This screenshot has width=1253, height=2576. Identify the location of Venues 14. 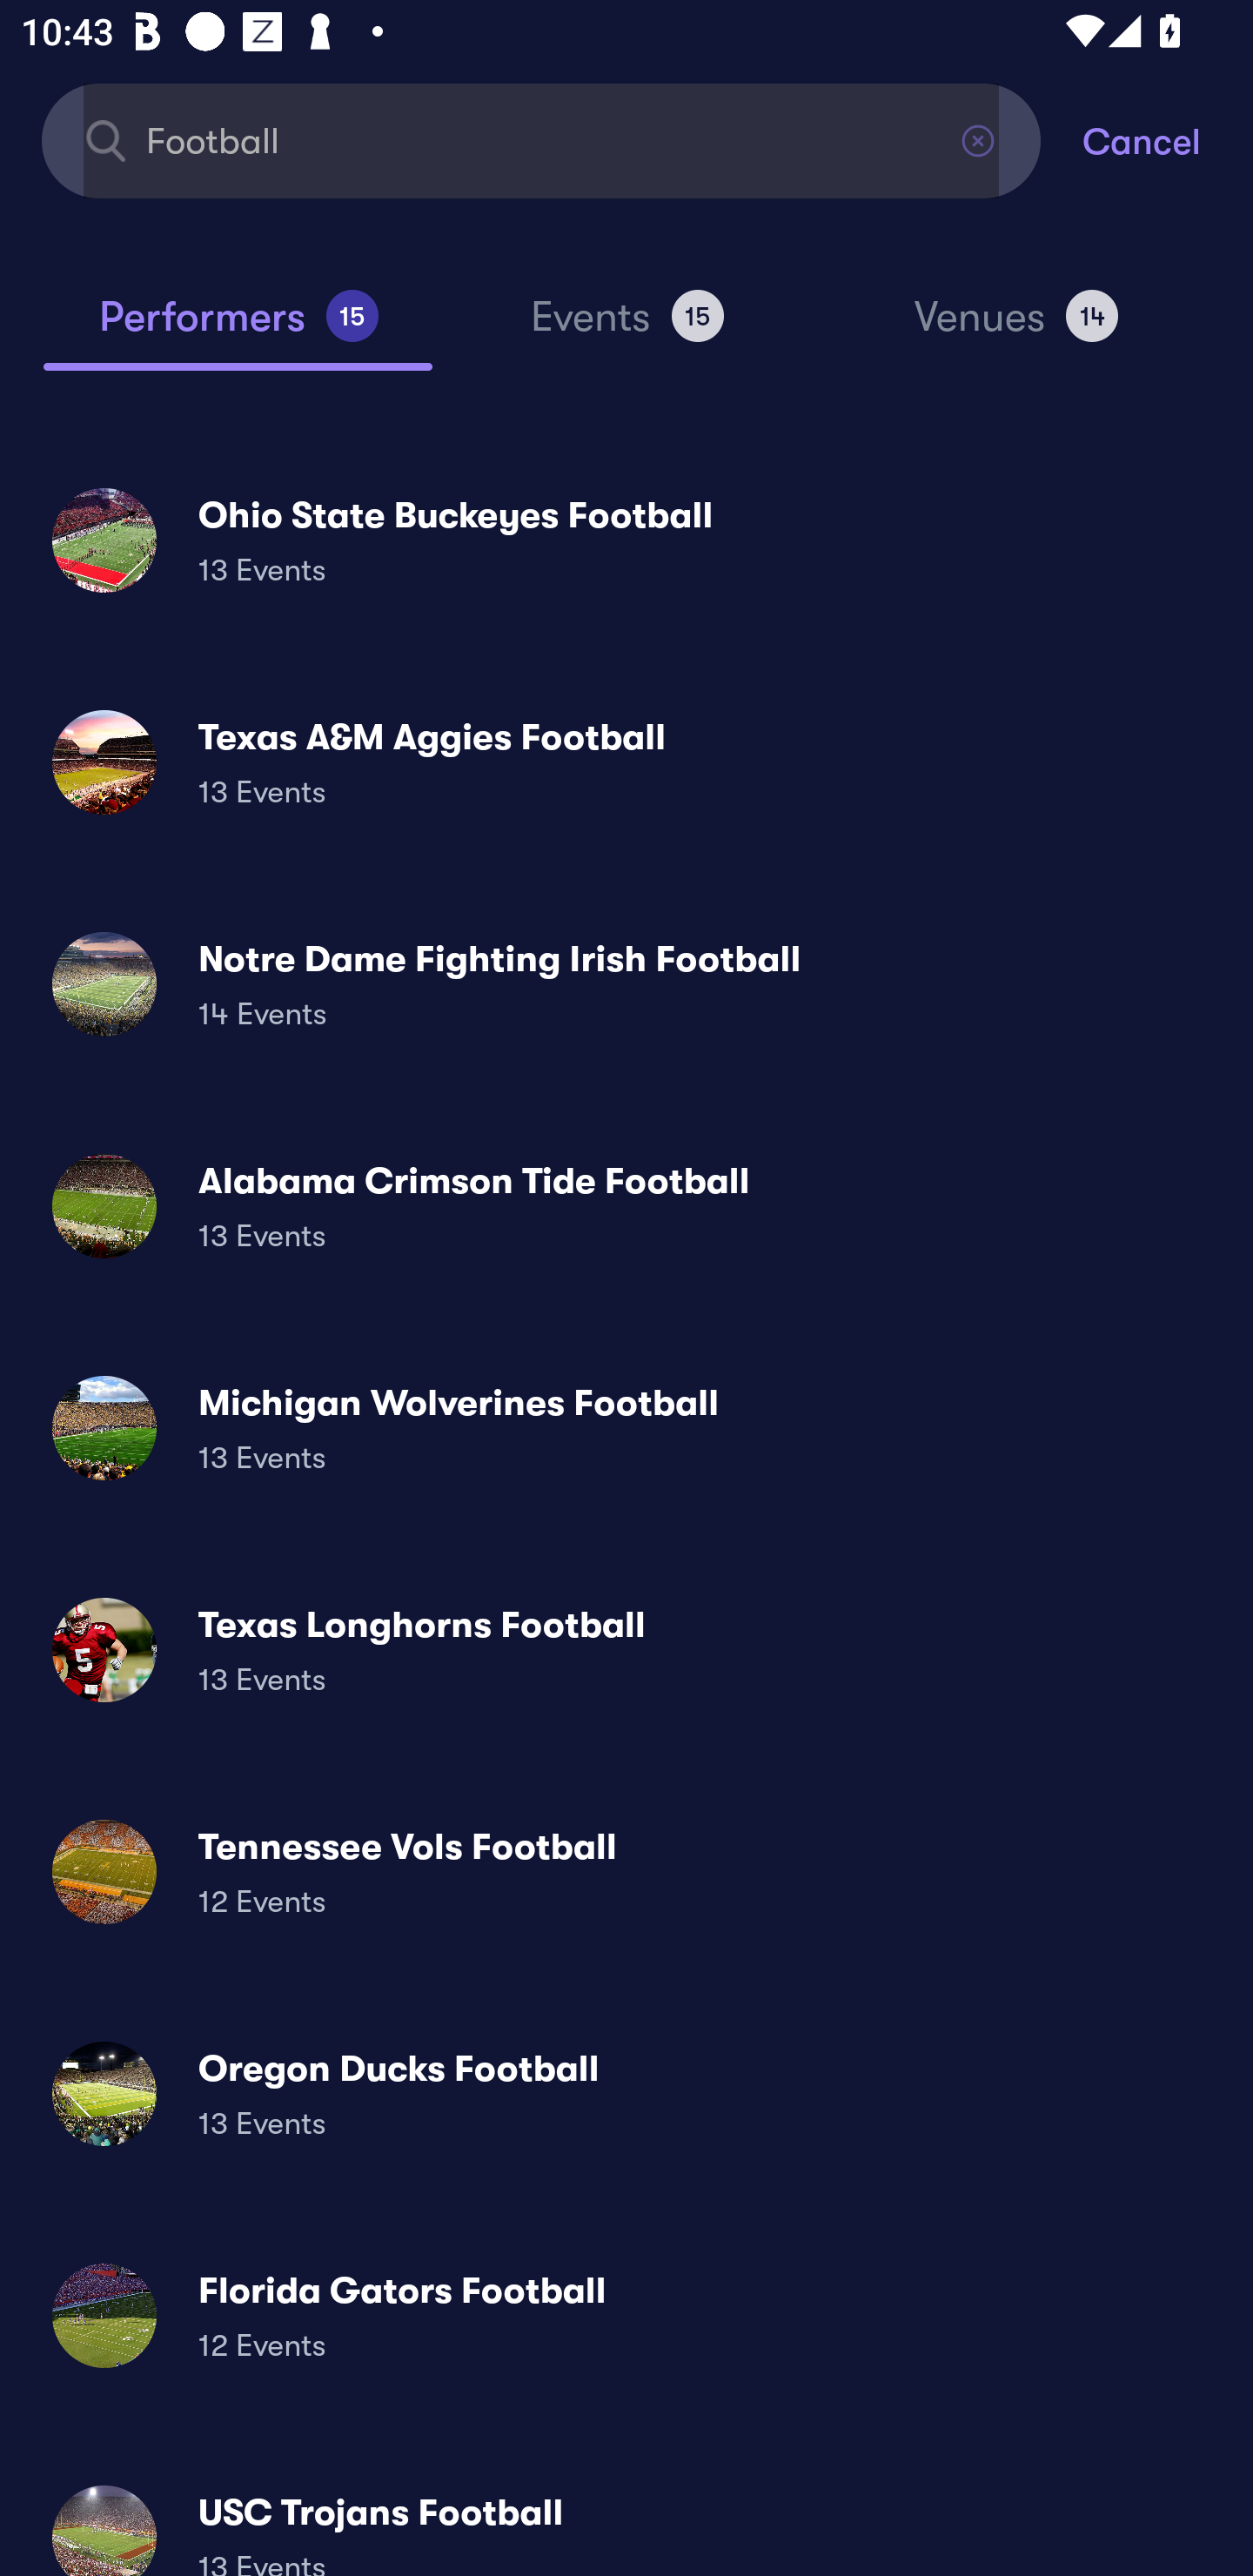
(1016, 329).